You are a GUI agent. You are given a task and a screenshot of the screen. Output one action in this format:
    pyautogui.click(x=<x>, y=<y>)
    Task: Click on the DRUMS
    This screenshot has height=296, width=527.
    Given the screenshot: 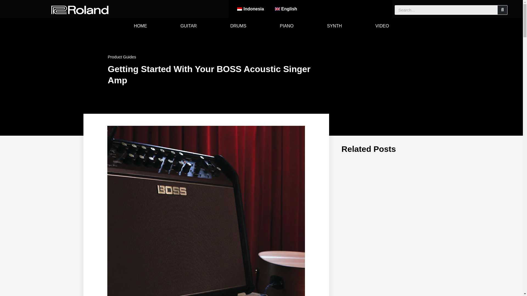 What is the action you would take?
    pyautogui.click(x=238, y=26)
    